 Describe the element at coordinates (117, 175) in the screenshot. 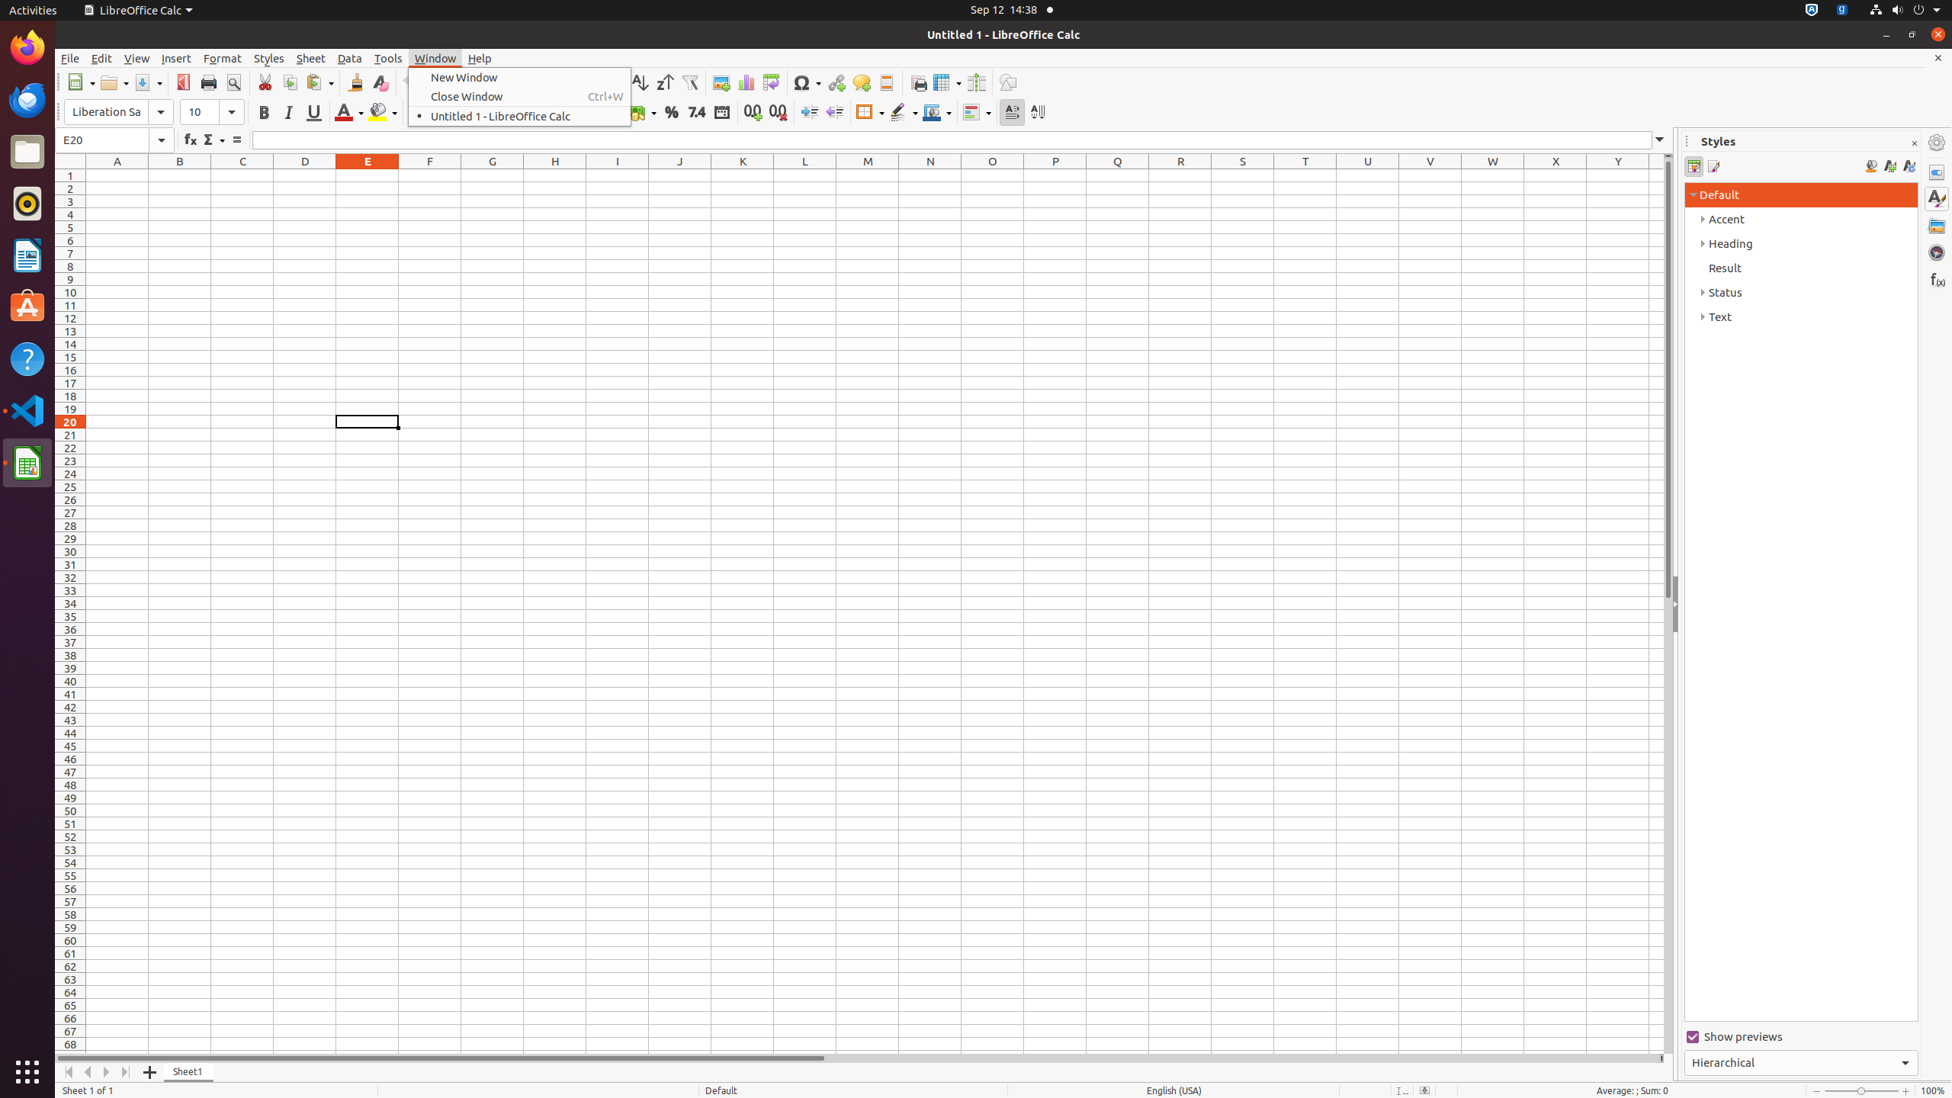

I see `A1` at that location.